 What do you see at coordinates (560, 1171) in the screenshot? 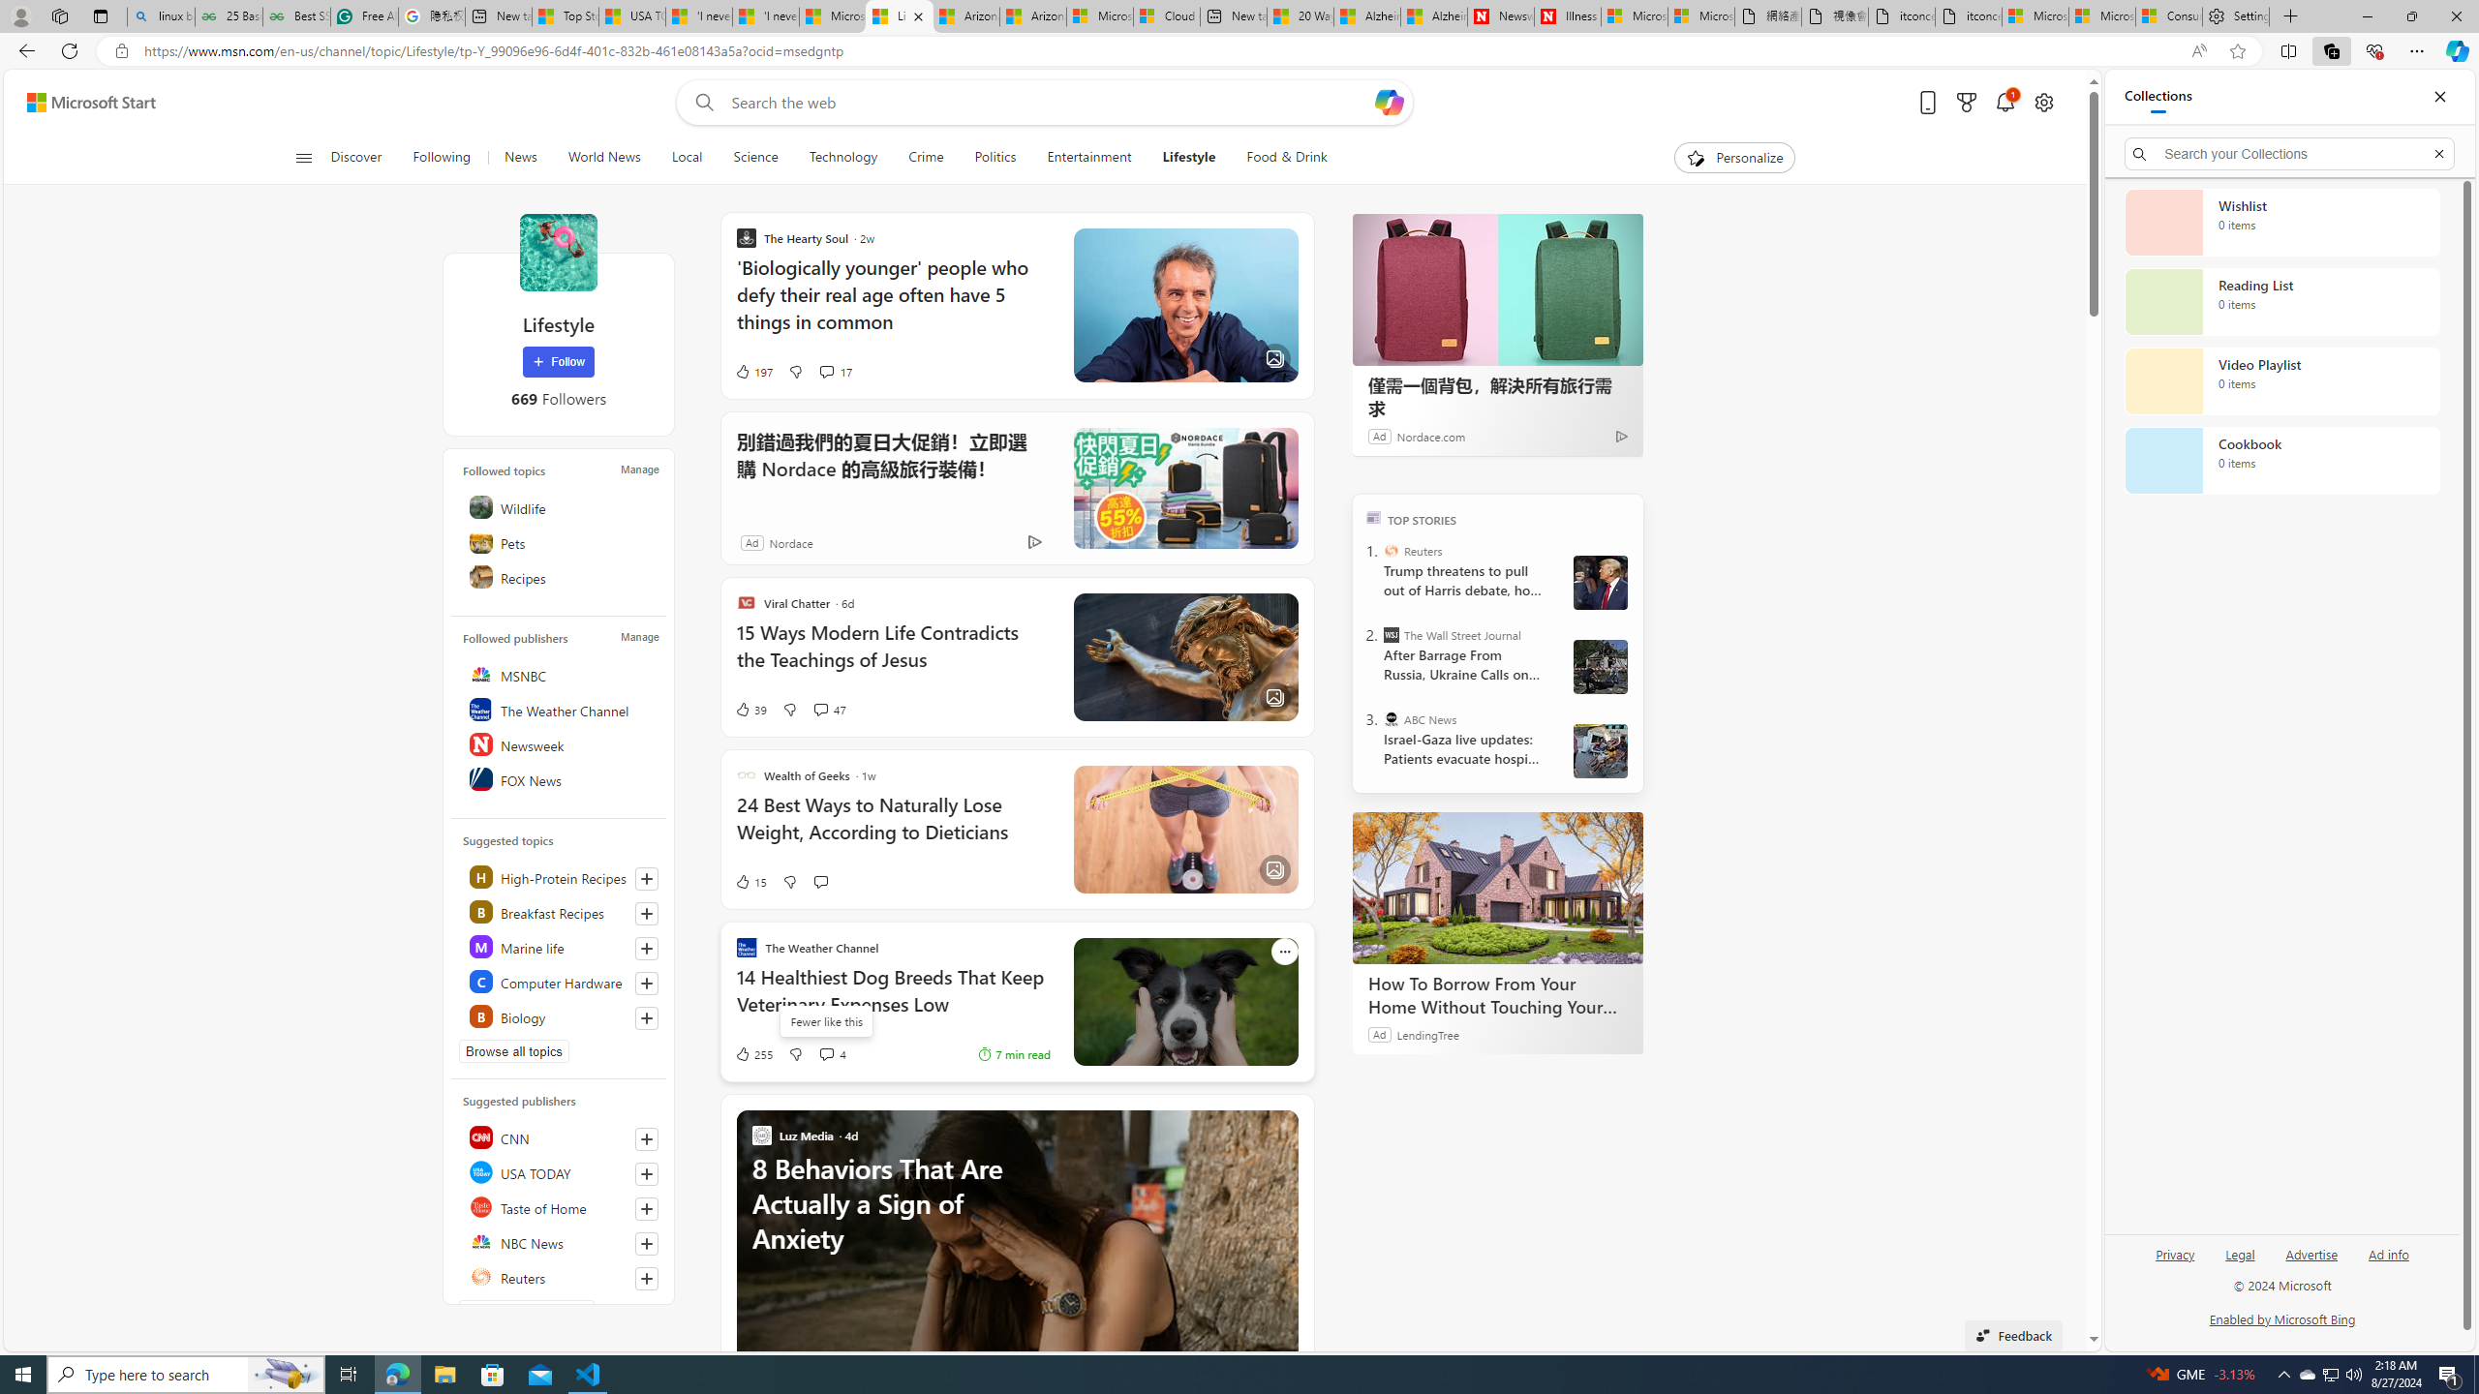
I see `USA TODAY` at bounding box center [560, 1171].